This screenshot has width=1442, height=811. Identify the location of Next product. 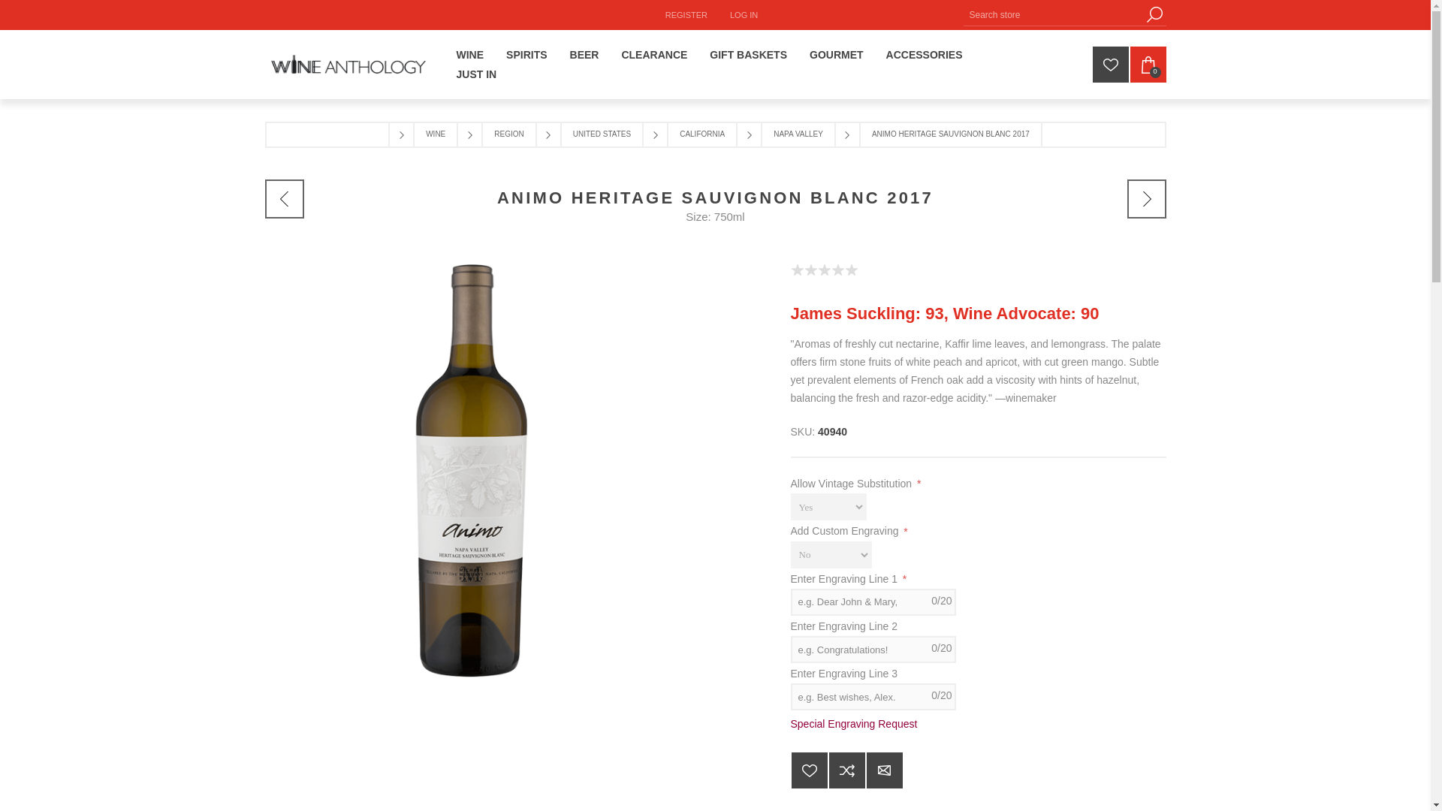
(1145, 198).